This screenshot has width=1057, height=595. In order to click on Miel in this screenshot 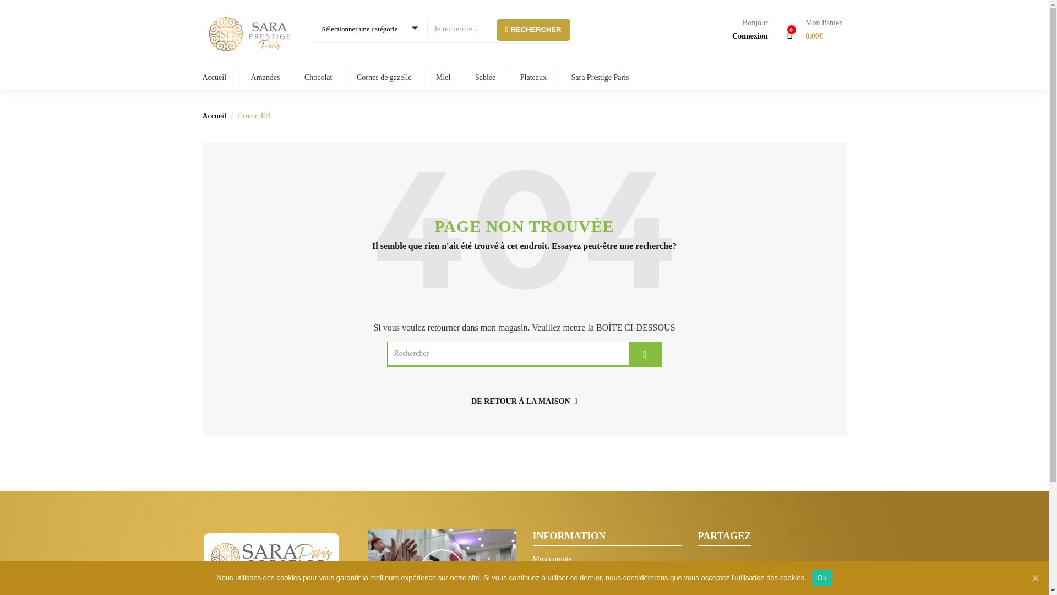, I will do `click(443, 79)`.